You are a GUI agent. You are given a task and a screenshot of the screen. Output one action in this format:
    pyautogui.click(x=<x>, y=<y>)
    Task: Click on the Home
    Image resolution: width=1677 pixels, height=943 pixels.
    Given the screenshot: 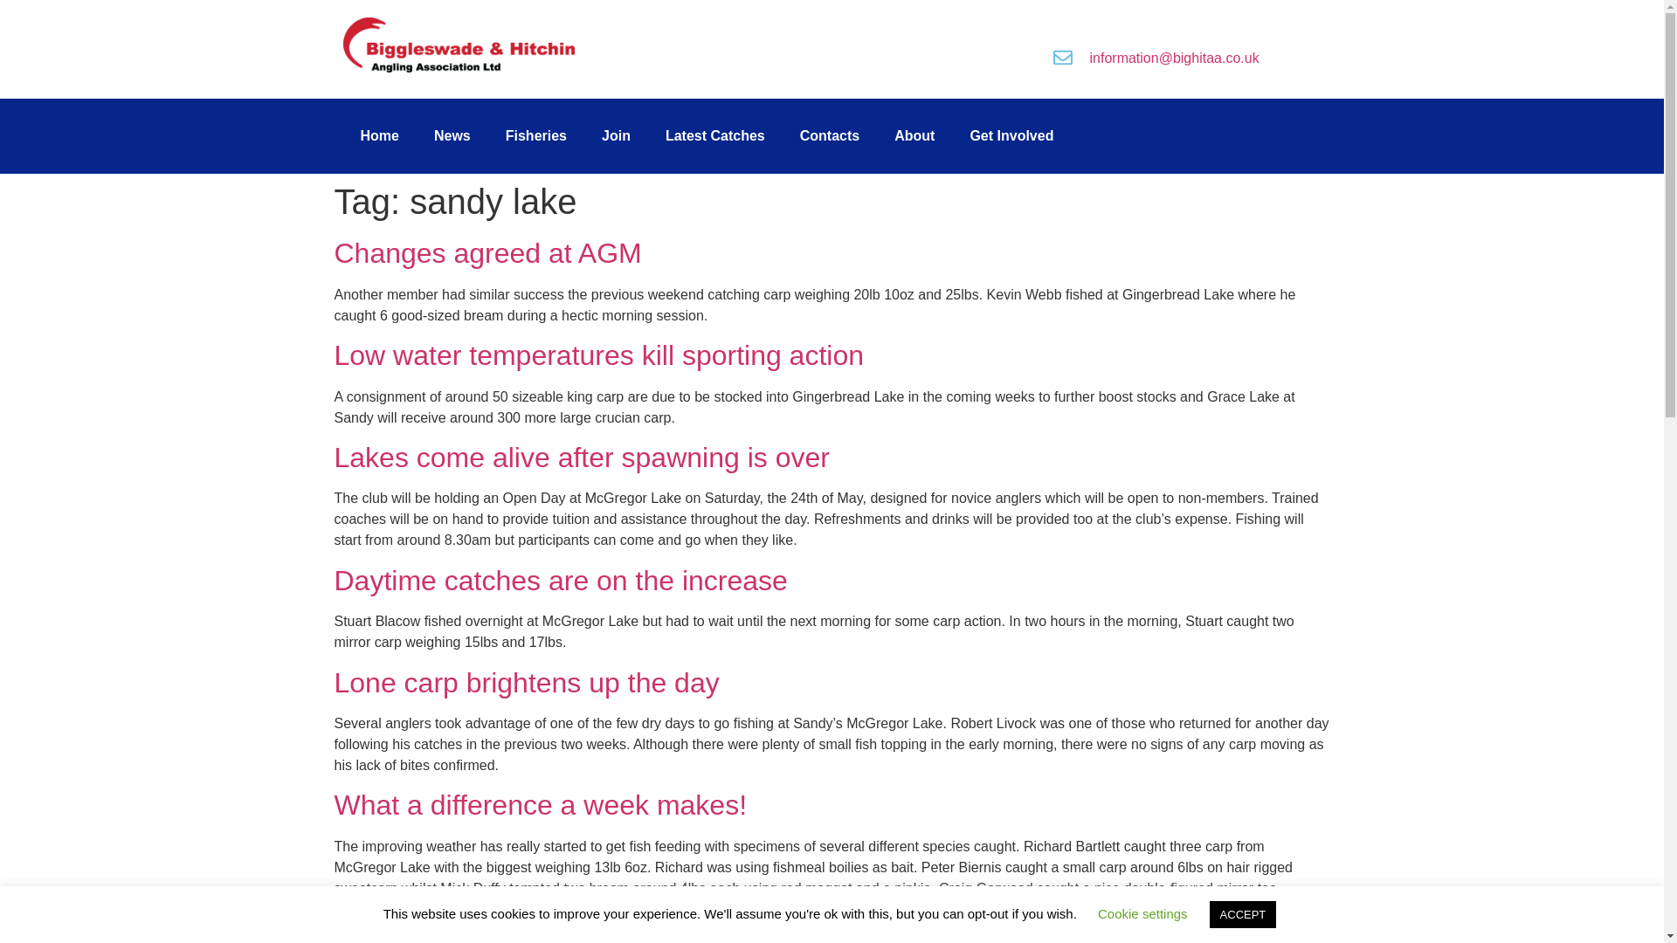 What is the action you would take?
    pyautogui.click(x=379, y=136)
    